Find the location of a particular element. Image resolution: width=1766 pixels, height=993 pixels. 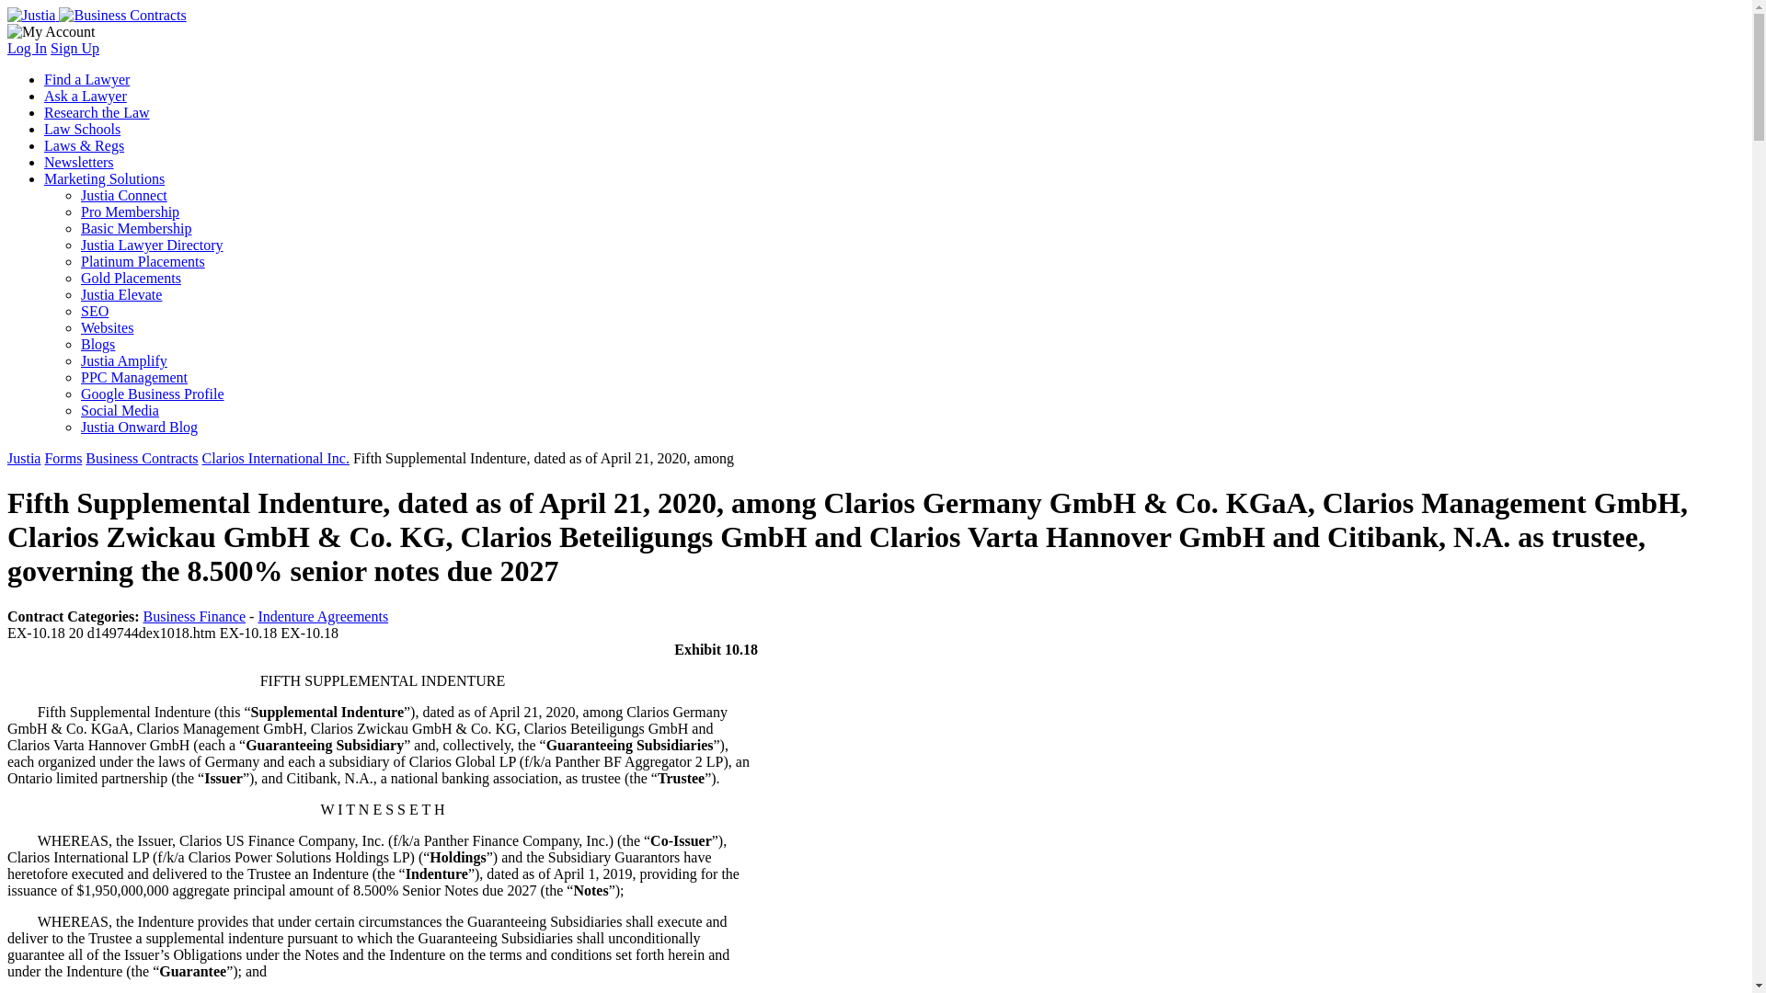

Find a Lawyer is located at coordinates (86, 79).